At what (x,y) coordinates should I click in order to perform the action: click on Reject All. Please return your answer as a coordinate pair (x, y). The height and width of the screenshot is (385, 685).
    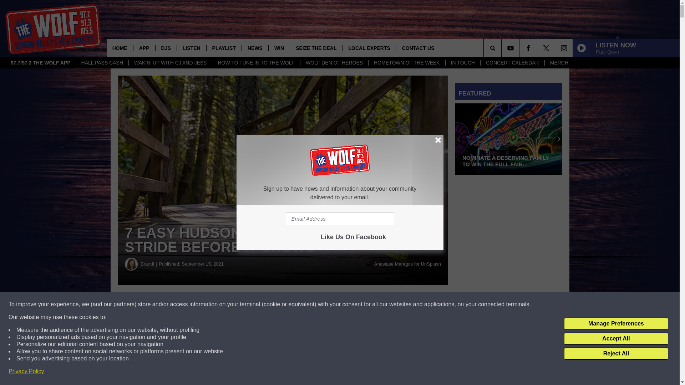
    Looking at the image, I should click on (616, 354).